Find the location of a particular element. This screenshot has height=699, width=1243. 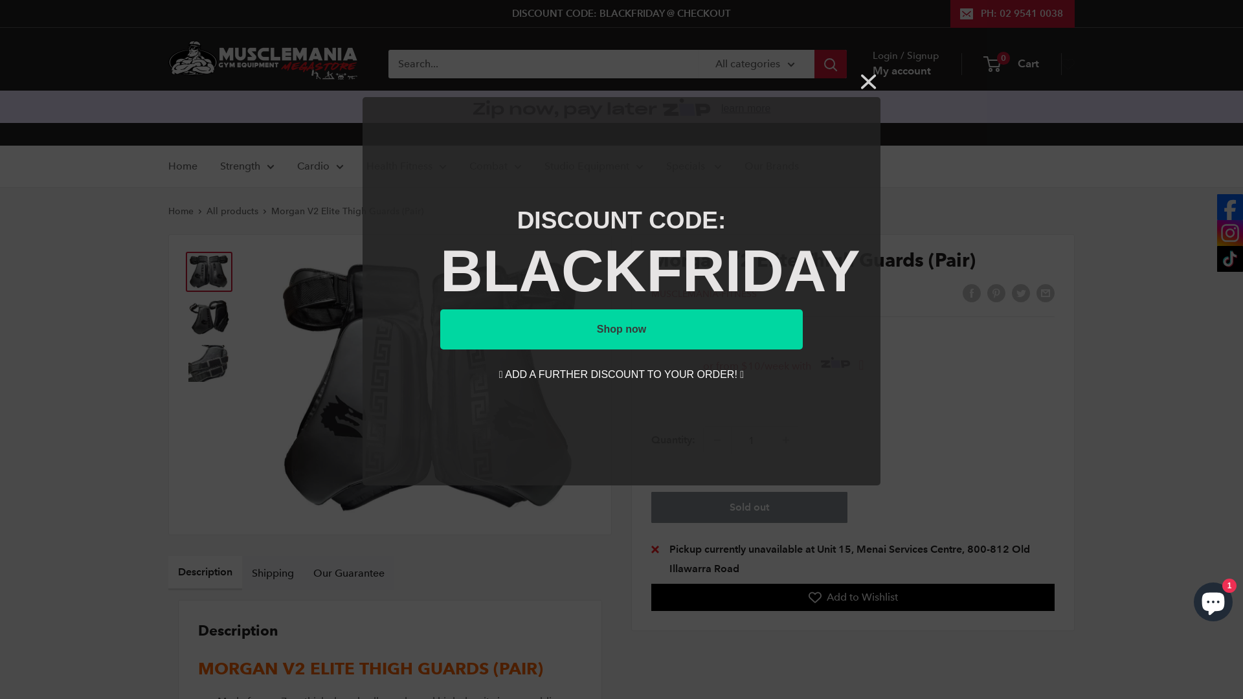

Shop now is located at coordinates (621, 329).